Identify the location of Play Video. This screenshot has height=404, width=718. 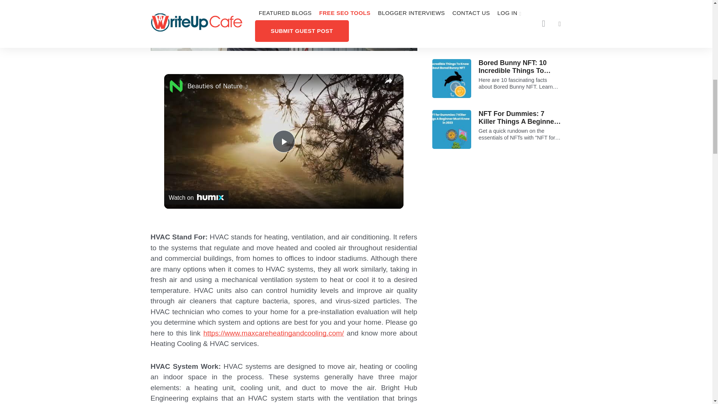
(284, 141).